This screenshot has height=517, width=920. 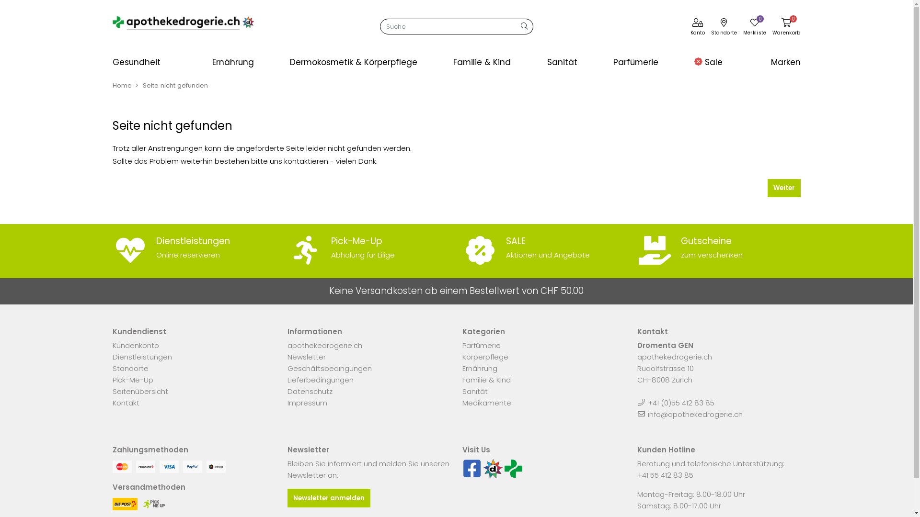 What do you see at coordinates (130, 368) in the screenshot?
I see `Standorte` at bounding box center [130, 368].